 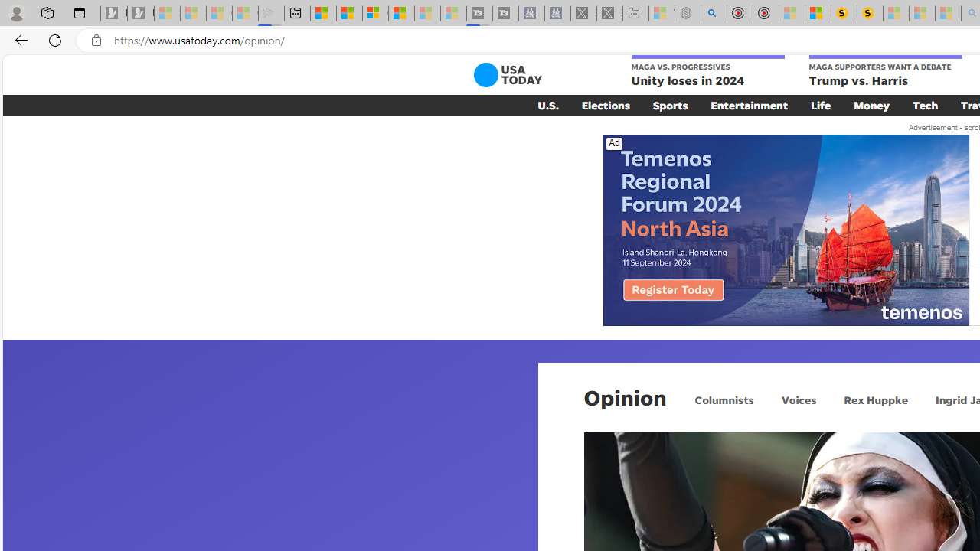 What do you see at coordinates (875, 399) in the screenshot?
I see `Rex Huppke` at bounding box center [875, 399].